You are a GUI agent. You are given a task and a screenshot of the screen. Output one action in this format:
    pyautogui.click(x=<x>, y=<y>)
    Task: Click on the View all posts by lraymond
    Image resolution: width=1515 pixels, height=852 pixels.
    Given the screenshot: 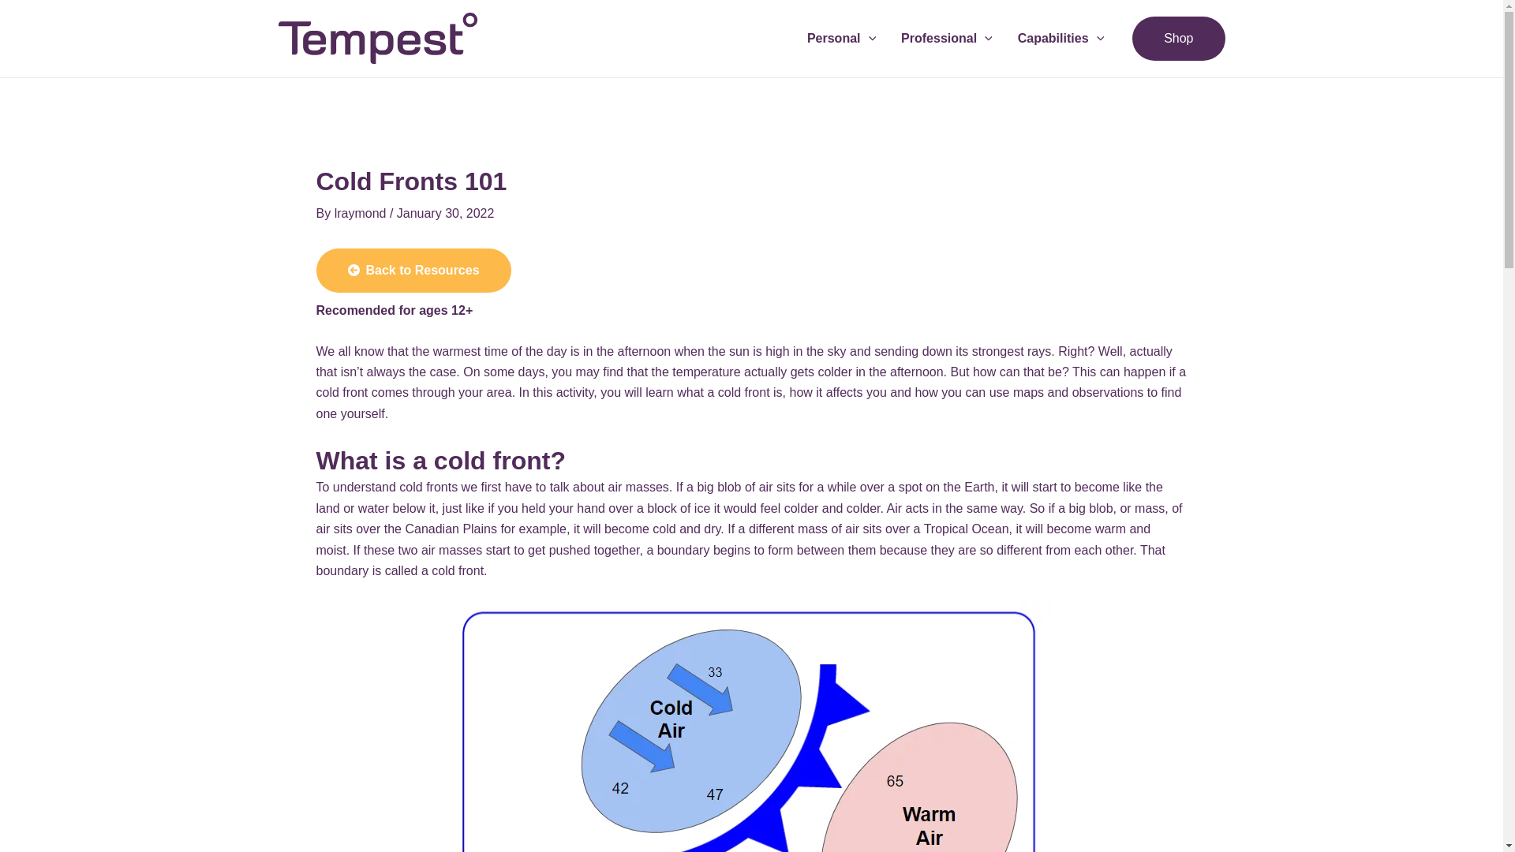 What is the action you would take?
    pyautogui.click(x=361, y=213)
    